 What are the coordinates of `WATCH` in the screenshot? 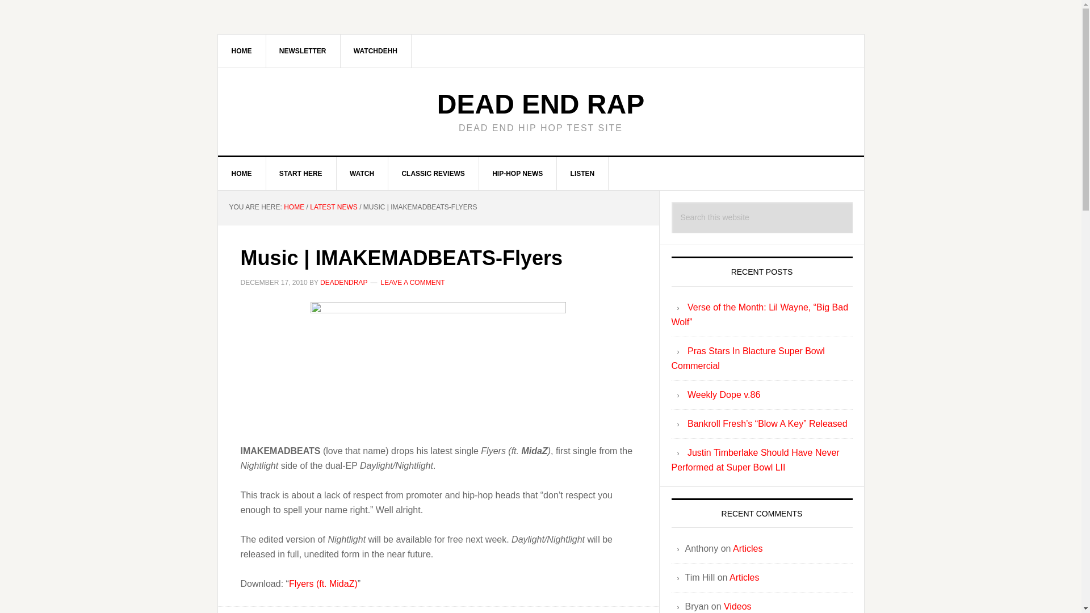 It's located at (362, 173).